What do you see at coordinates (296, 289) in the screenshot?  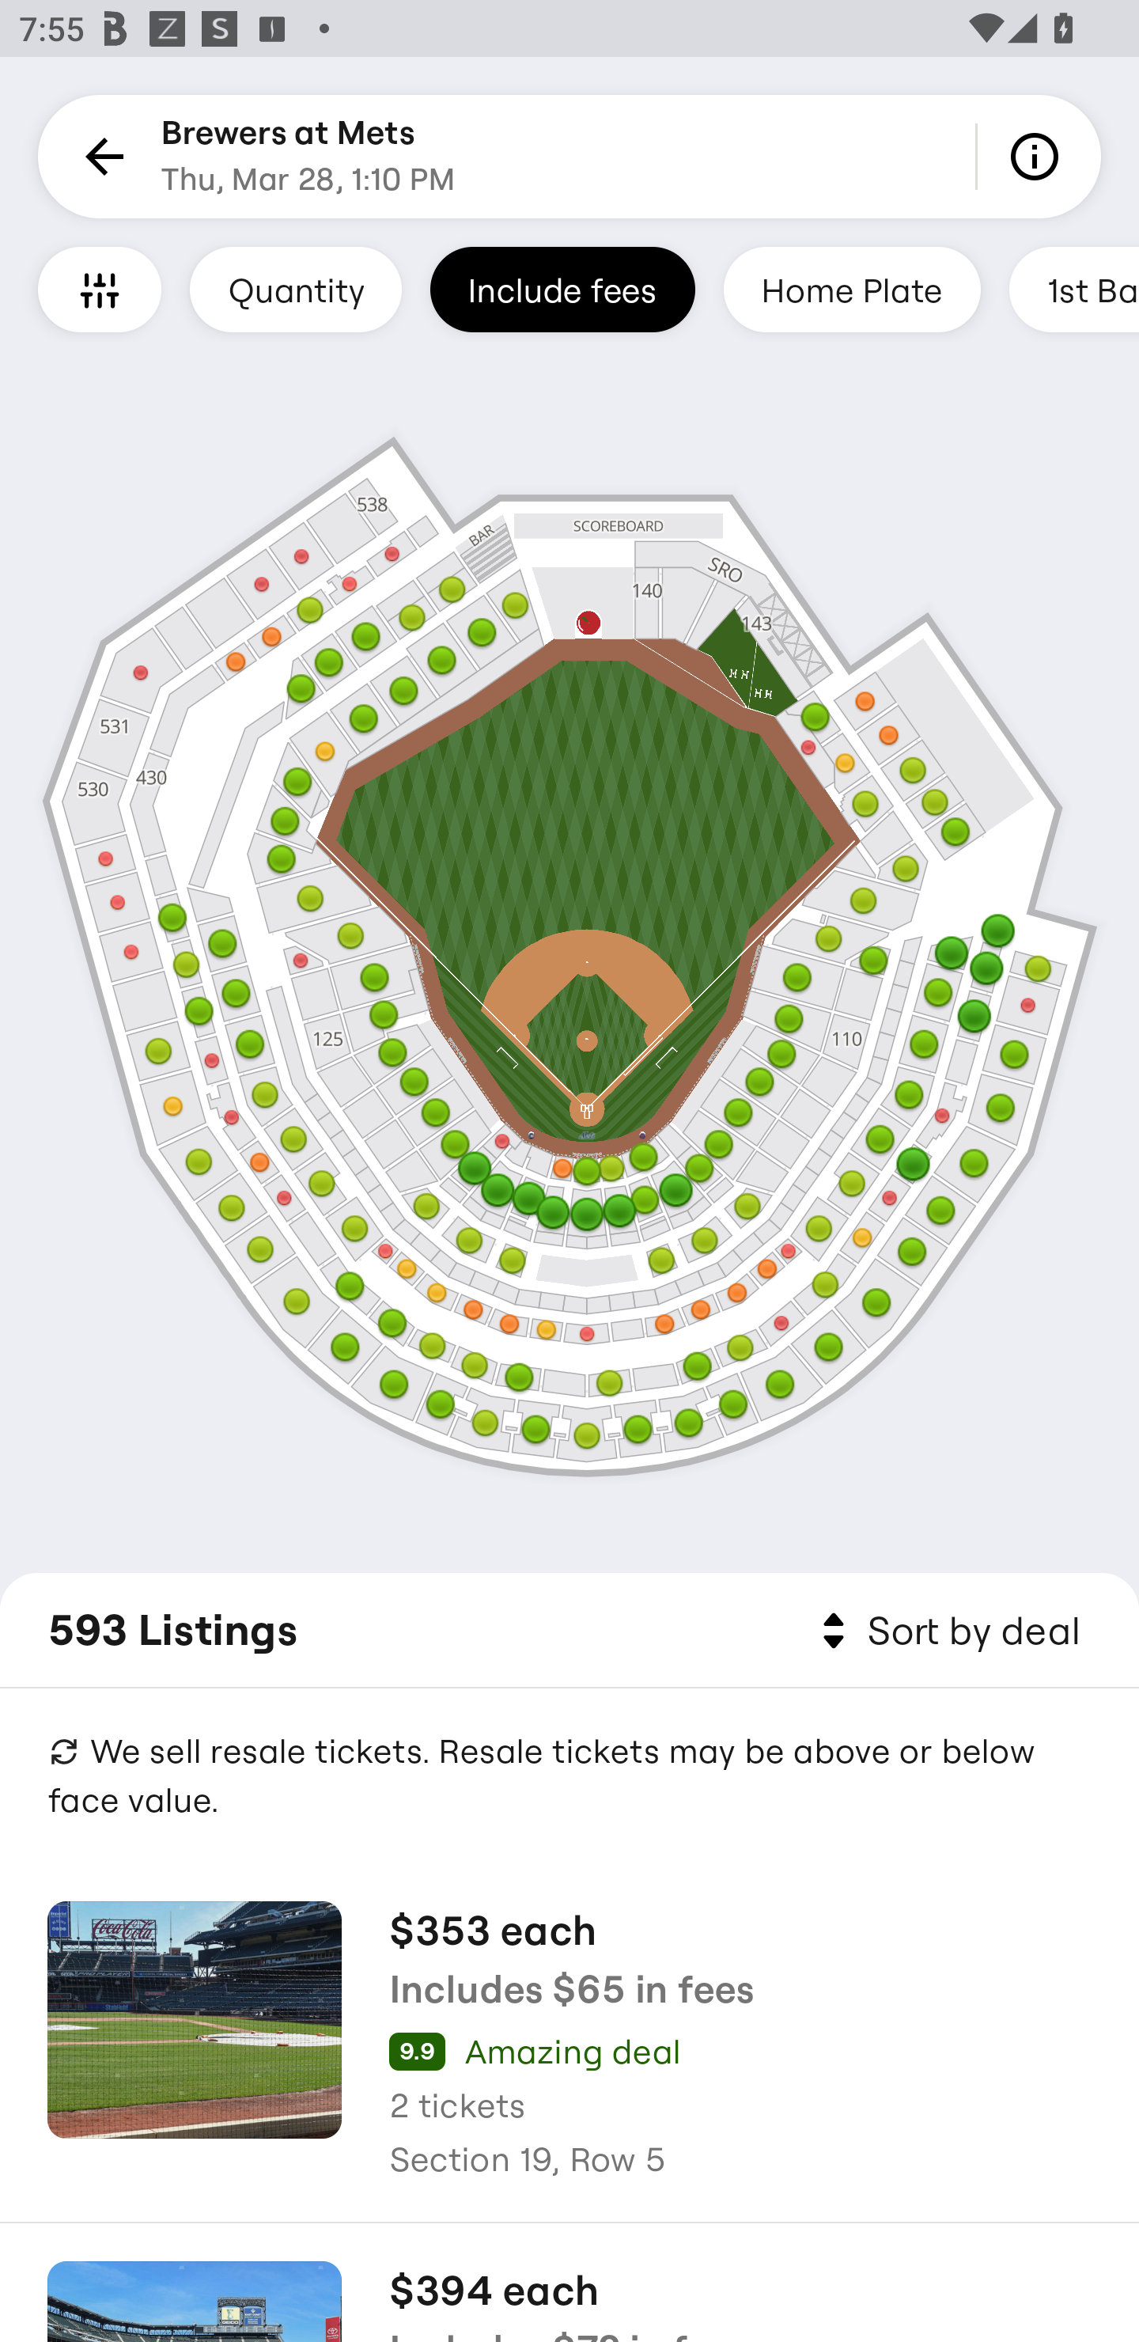 I see `Quantity` at bounding box center [296, 289].